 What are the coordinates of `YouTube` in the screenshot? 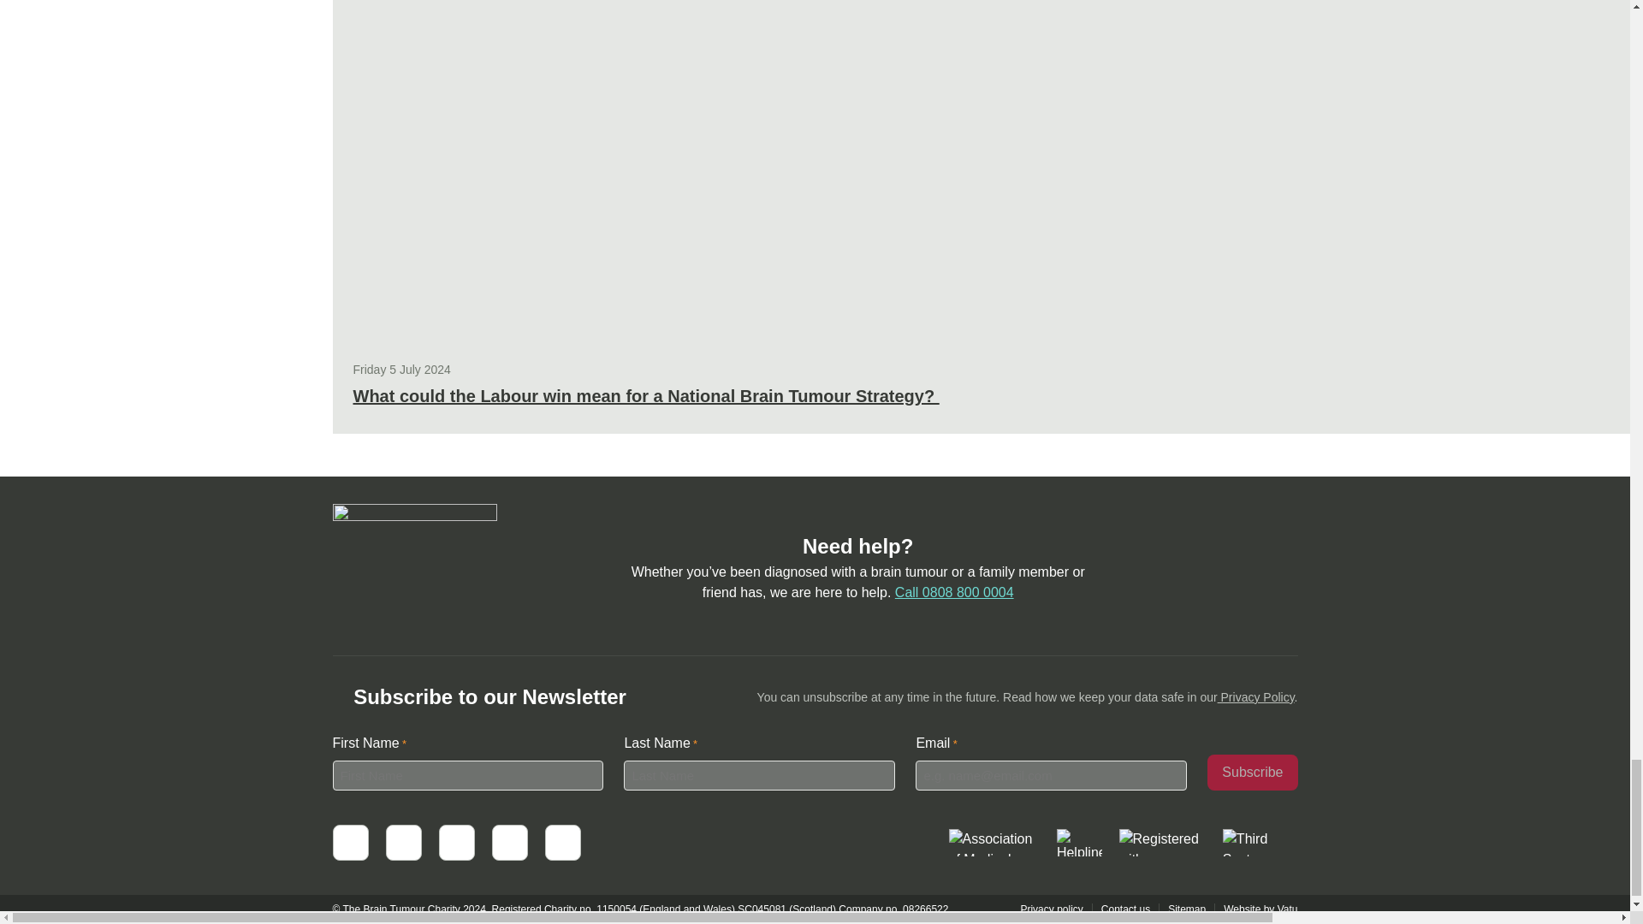 It's located at (456, 842).